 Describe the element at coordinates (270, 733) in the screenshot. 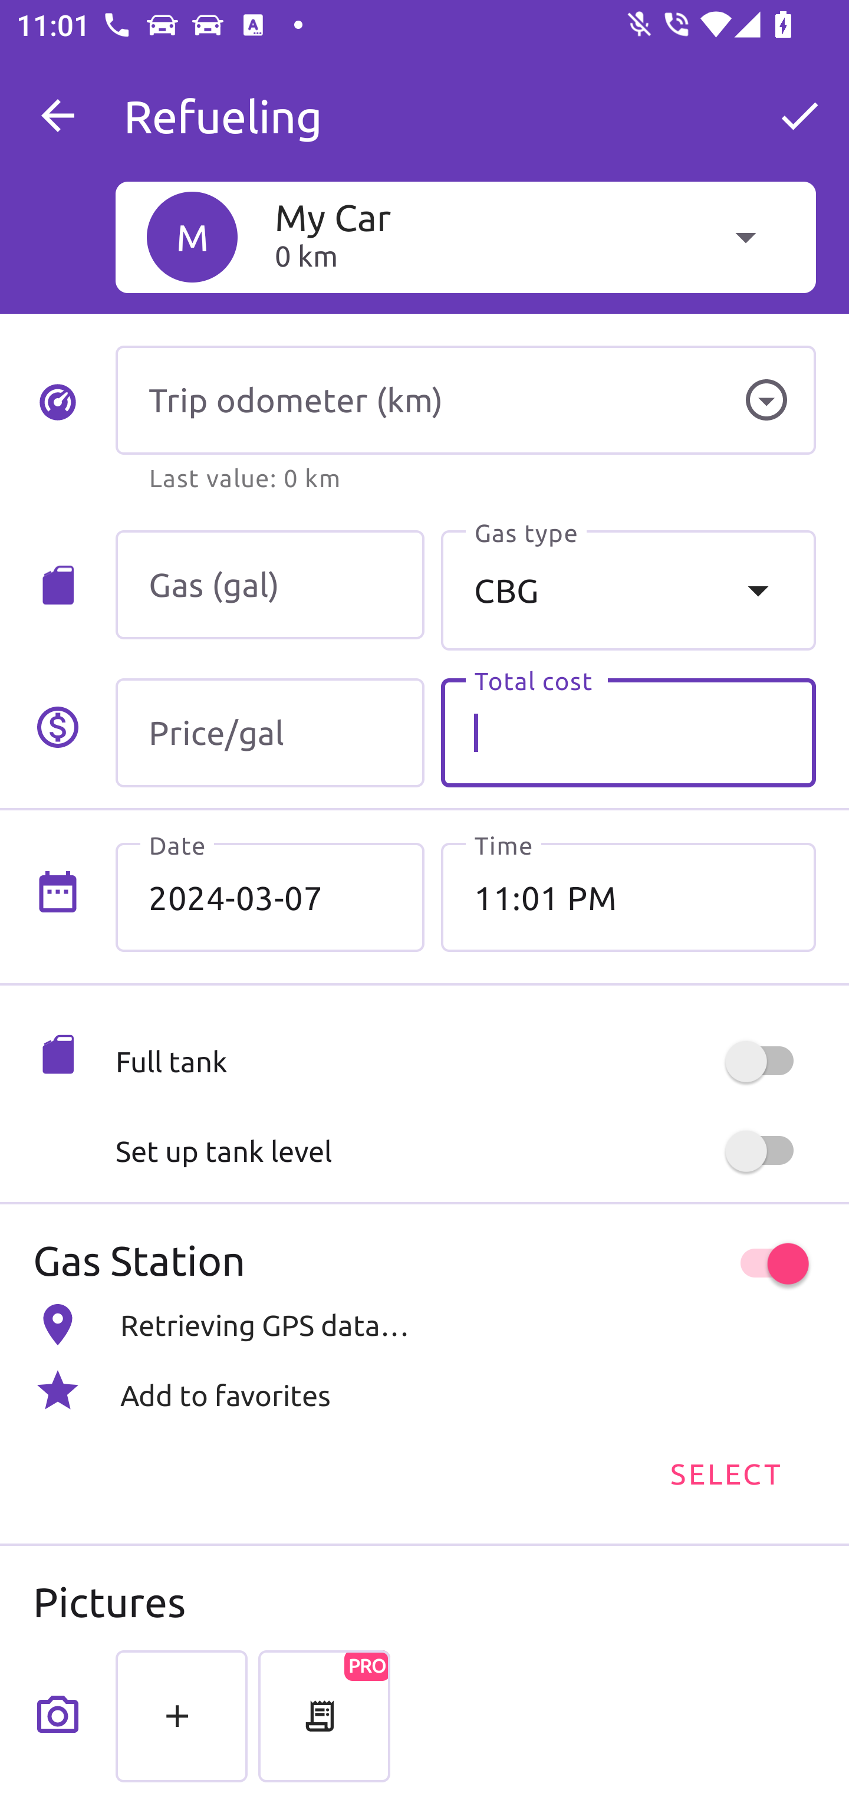

I see `Price/gal` at that location.